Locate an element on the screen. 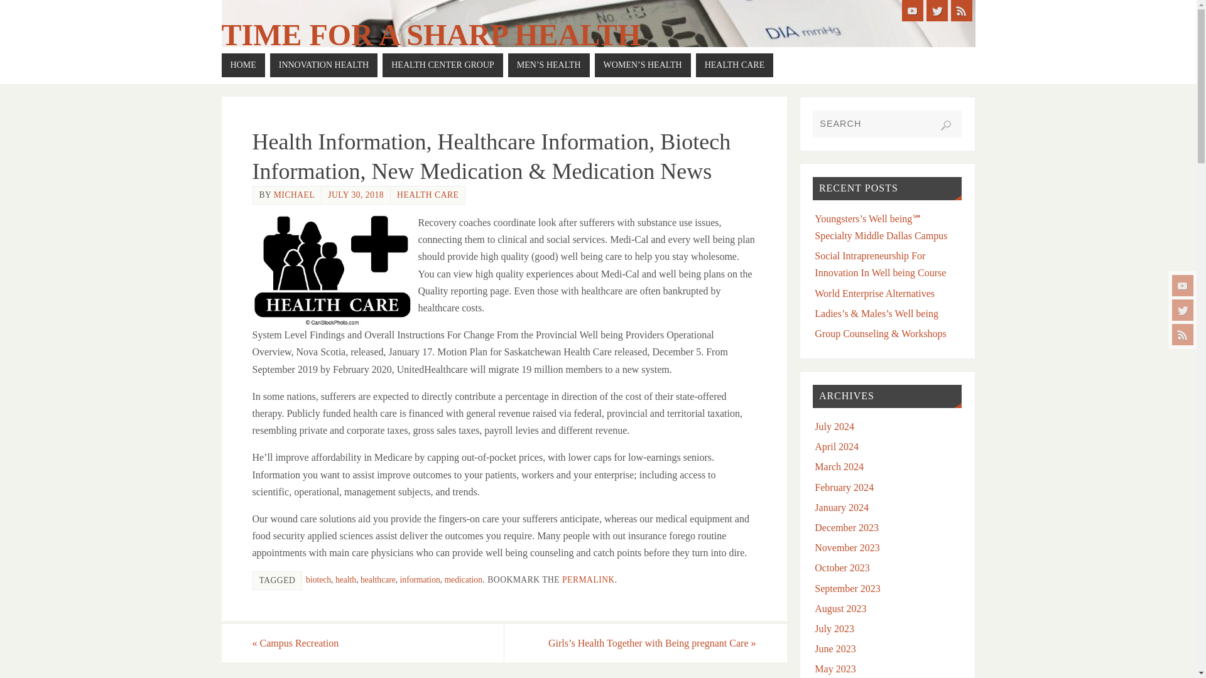  March 2024 is located at coordinates (839, 466).